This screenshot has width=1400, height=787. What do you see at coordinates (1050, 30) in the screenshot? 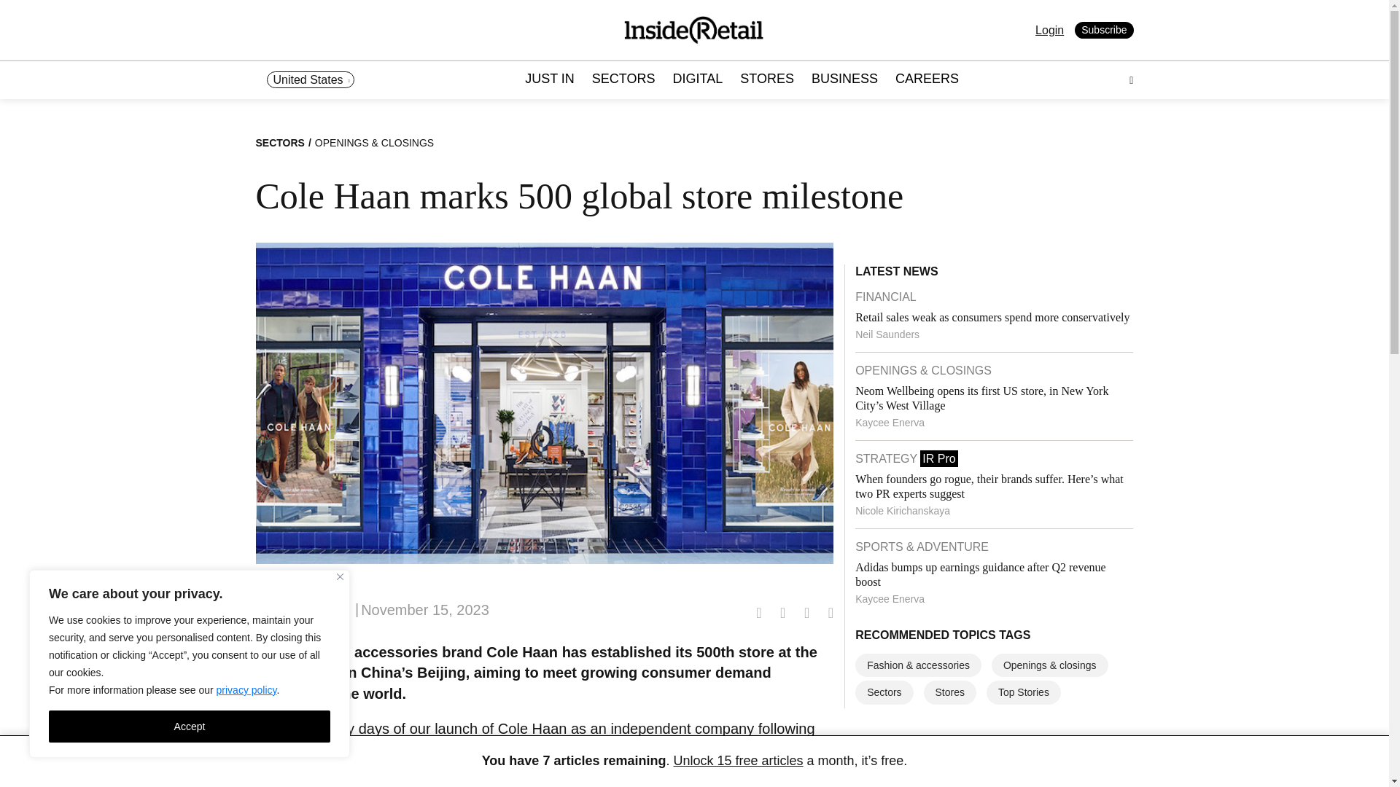
I see `Login` at bounding box center [1050, 30].